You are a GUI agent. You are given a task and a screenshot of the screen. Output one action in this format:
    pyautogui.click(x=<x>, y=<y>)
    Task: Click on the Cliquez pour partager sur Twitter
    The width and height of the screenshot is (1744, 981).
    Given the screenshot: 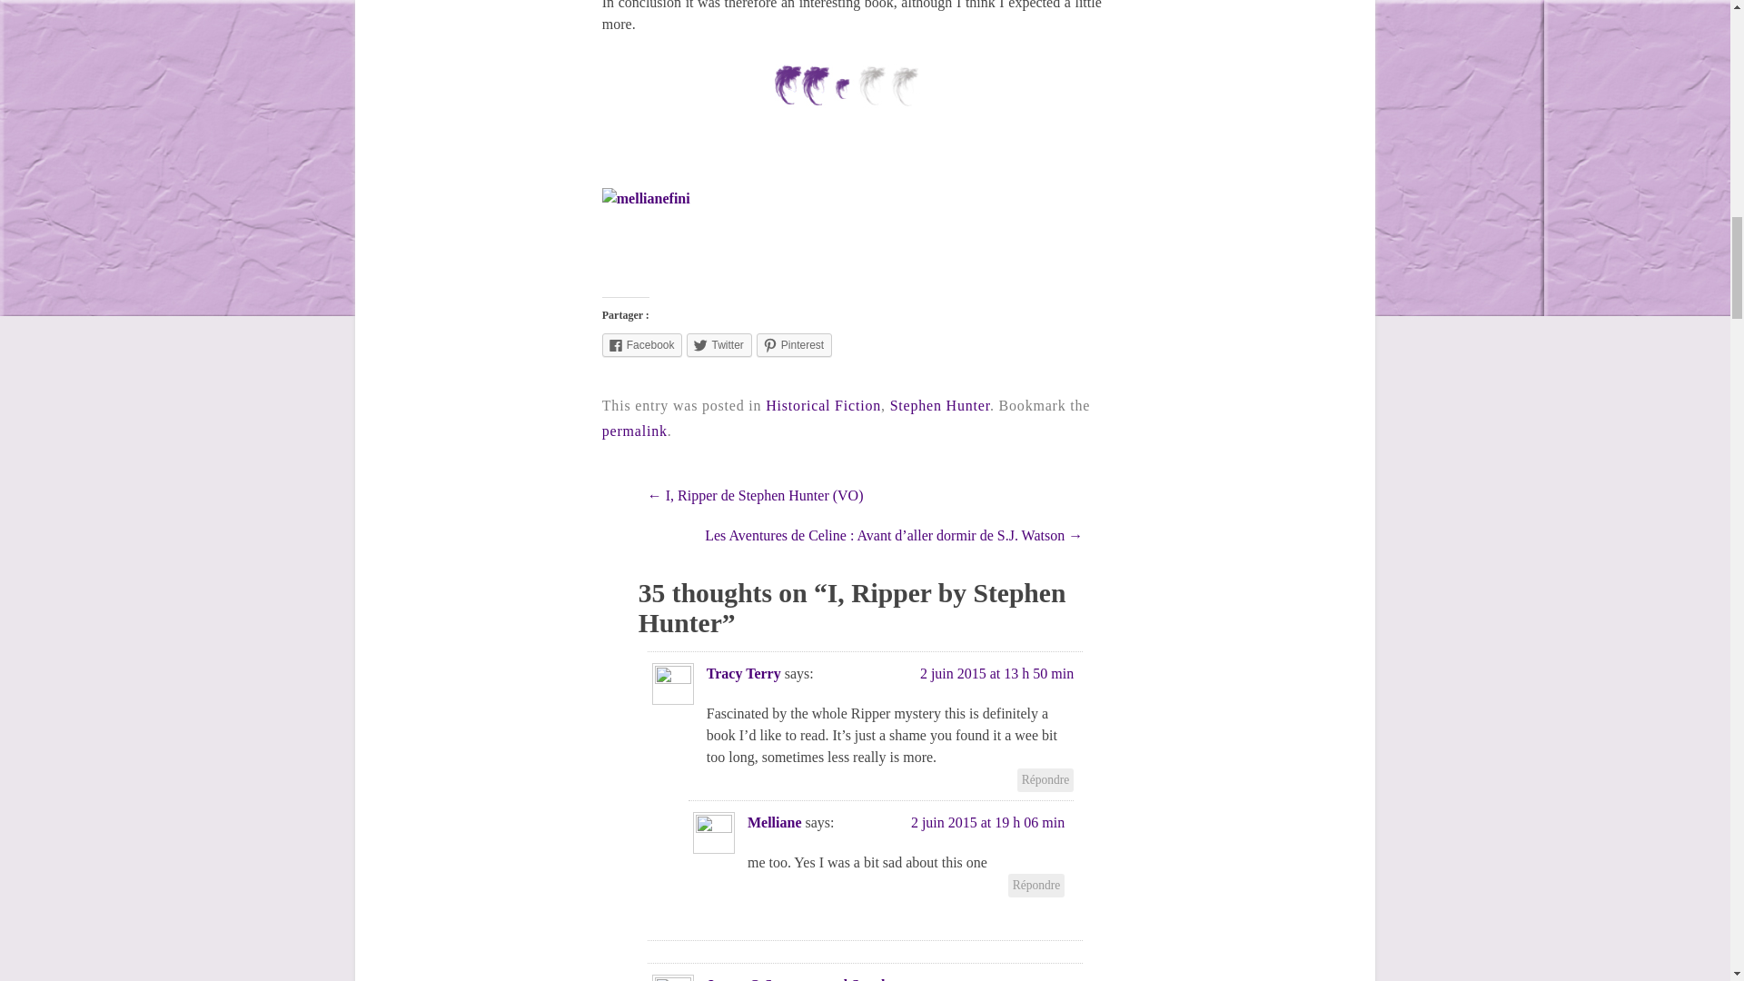 What is the action you would take?
    pyautogui.click(x=719, y=345)
    